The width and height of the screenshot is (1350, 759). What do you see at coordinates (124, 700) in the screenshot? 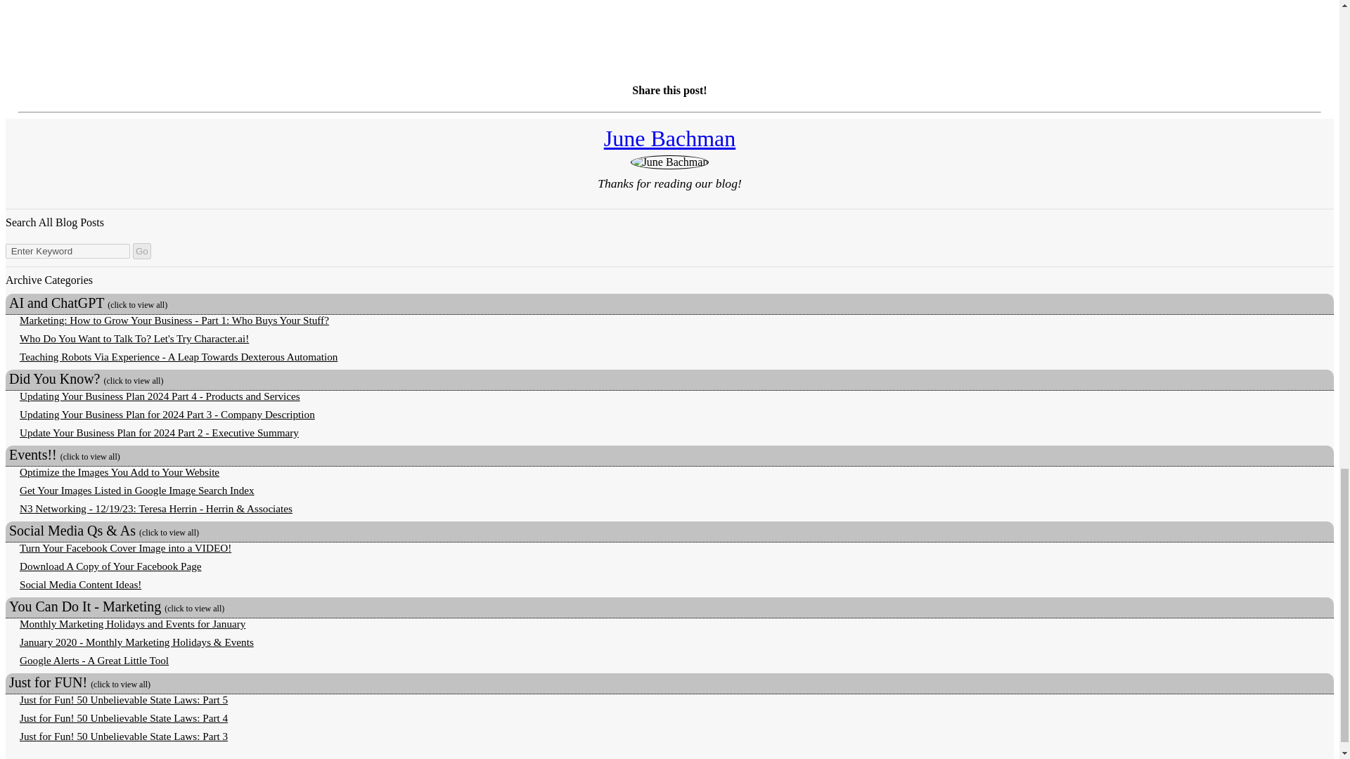
I see `Just for Fun! 50 Unbelievable State Laws: Part 5` at bounding box center [124, 700].